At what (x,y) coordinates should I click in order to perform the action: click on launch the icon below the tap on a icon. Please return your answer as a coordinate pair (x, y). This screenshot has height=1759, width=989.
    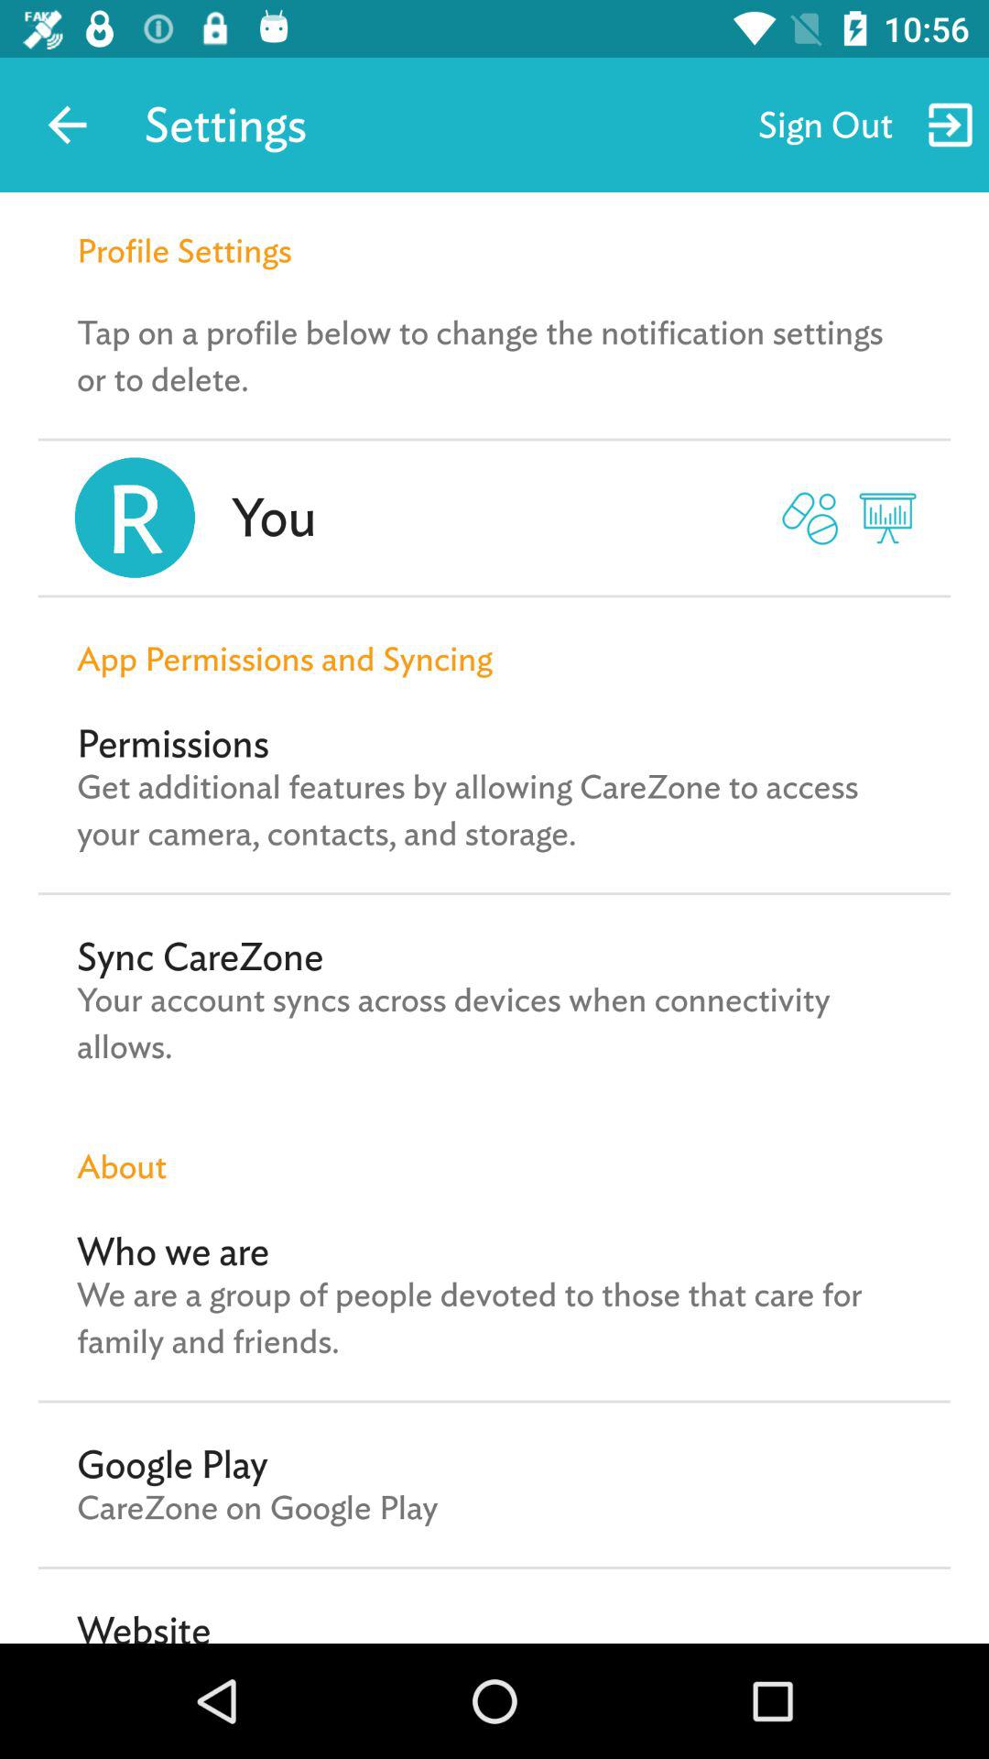
    Looking at the image, I should click on (273, 518).